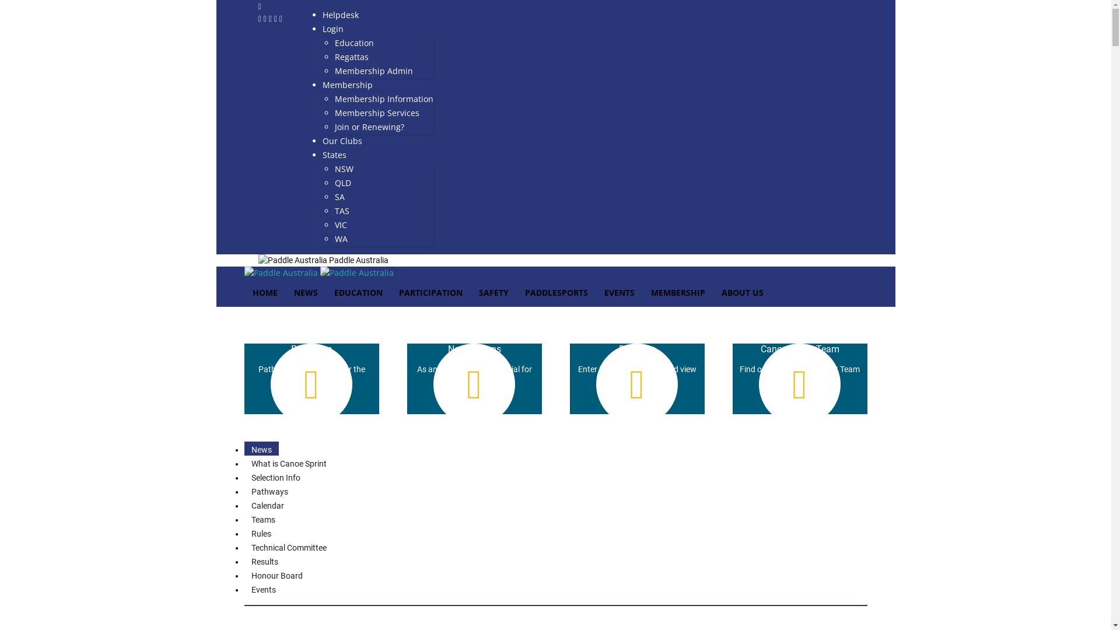 The height and width of the screenshot is (630, 1120). What do you see at coordinates (358, 293) in the screenshot?
I see `EDUCATION` at bounding box center [358, 293].